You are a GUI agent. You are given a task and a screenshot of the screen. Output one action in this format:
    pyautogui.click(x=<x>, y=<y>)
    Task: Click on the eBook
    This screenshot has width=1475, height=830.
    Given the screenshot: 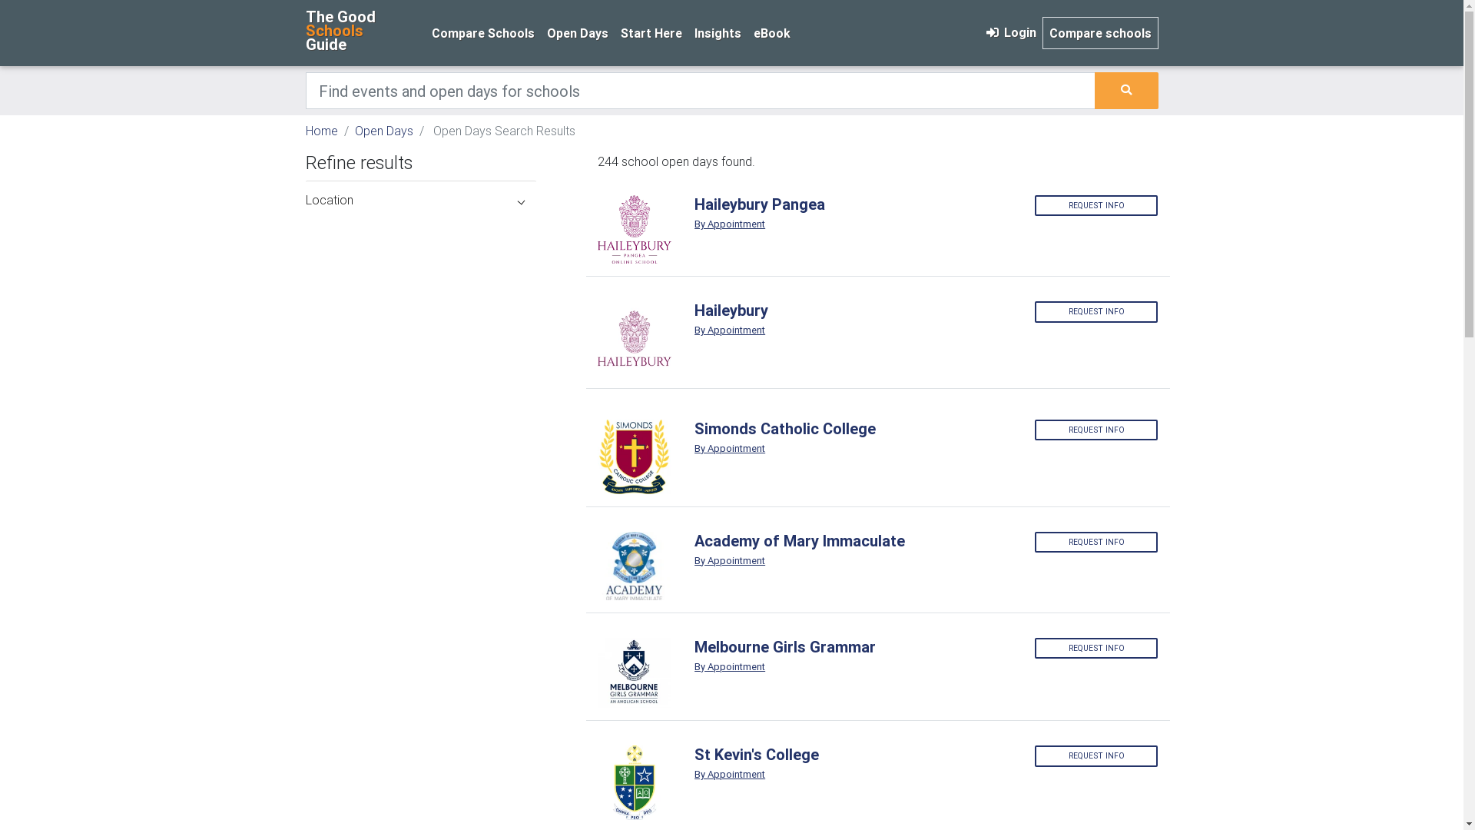 What is the action you would take?
    pyautogui.click(x=771, y=33)
    